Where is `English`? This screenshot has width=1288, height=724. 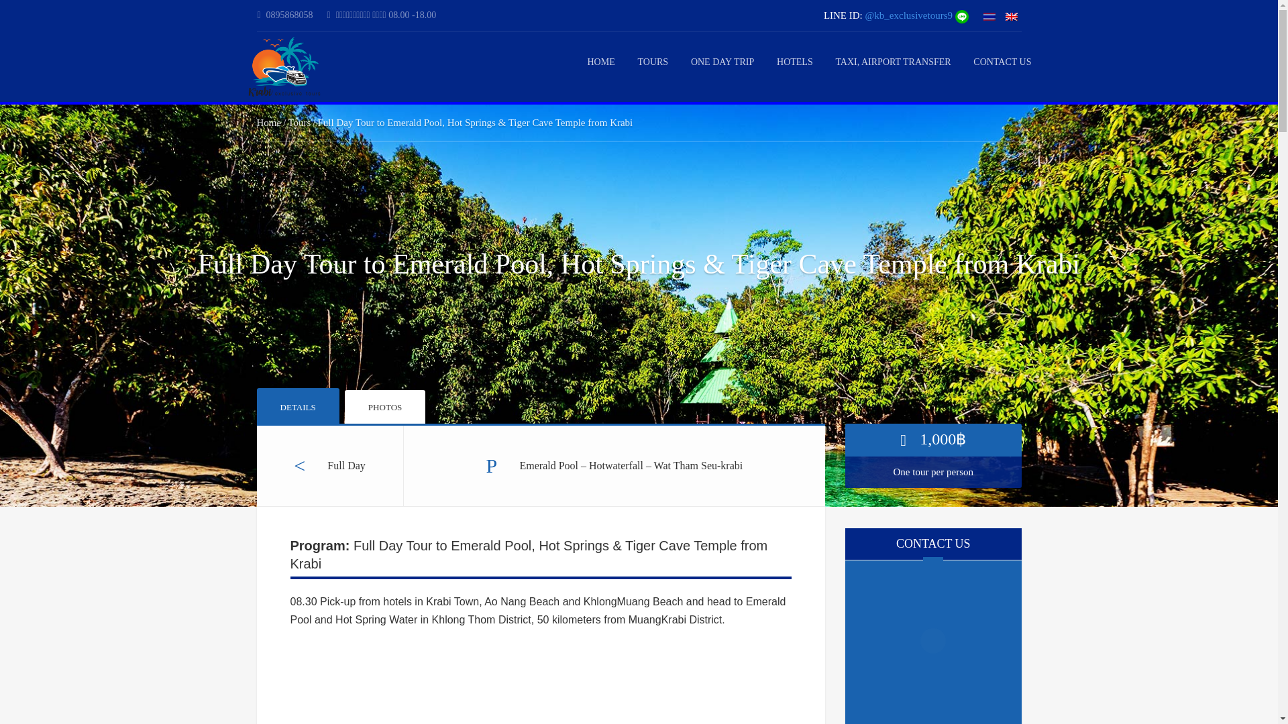 English is located at coordinates (1010, 17).